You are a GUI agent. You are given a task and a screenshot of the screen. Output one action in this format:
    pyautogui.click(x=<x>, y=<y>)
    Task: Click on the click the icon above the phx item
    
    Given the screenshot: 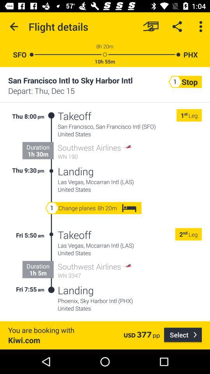 What is the action you would take?
    pyautogui.click(x=201, y=26)
    